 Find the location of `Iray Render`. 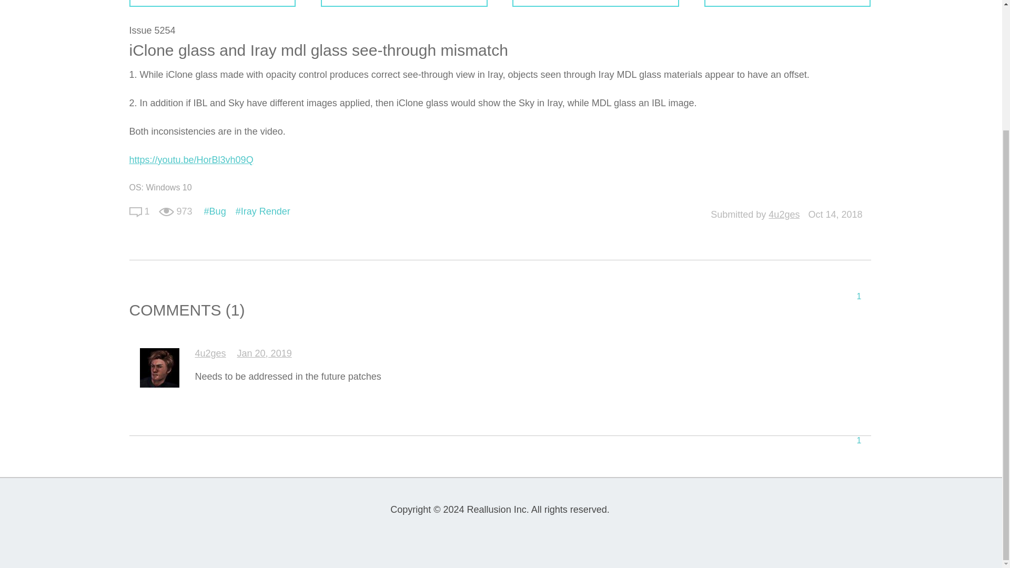

Iray Render is located at coordinates (263, 211).